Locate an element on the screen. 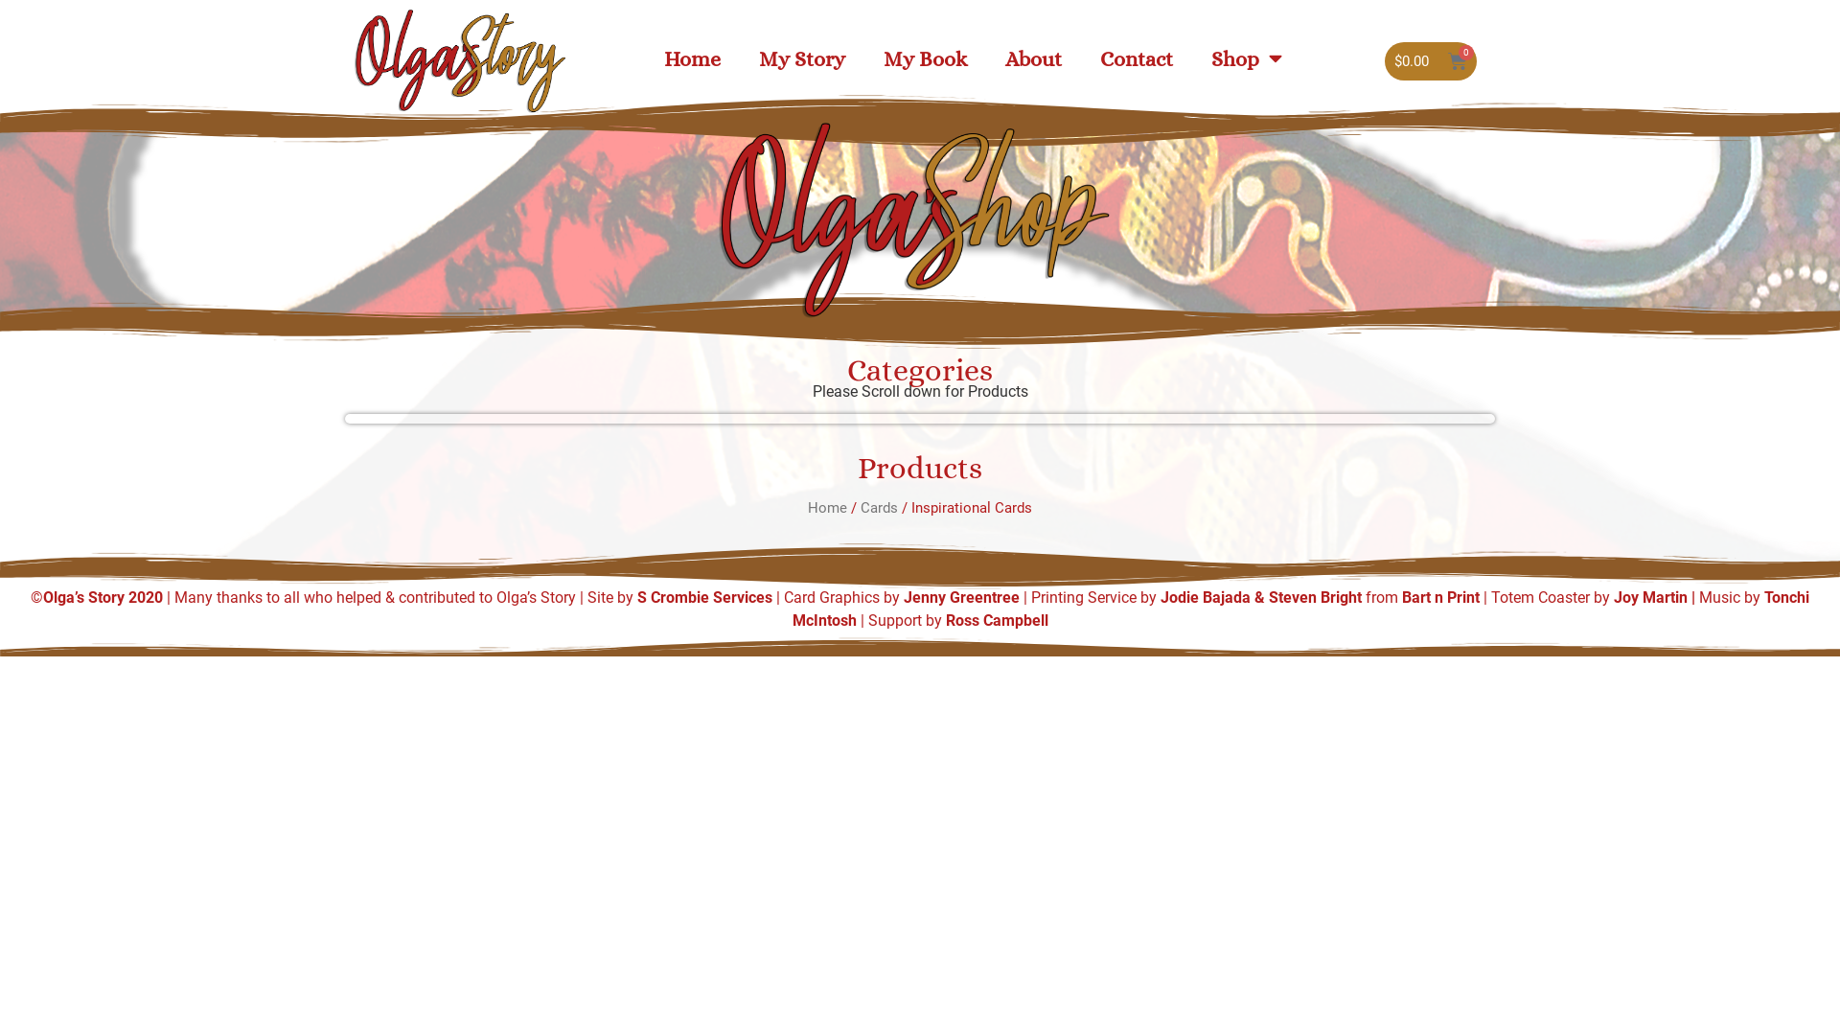 The width and height of the screenshot is (1840, 1035). About is located at coordinates (1033, 58).